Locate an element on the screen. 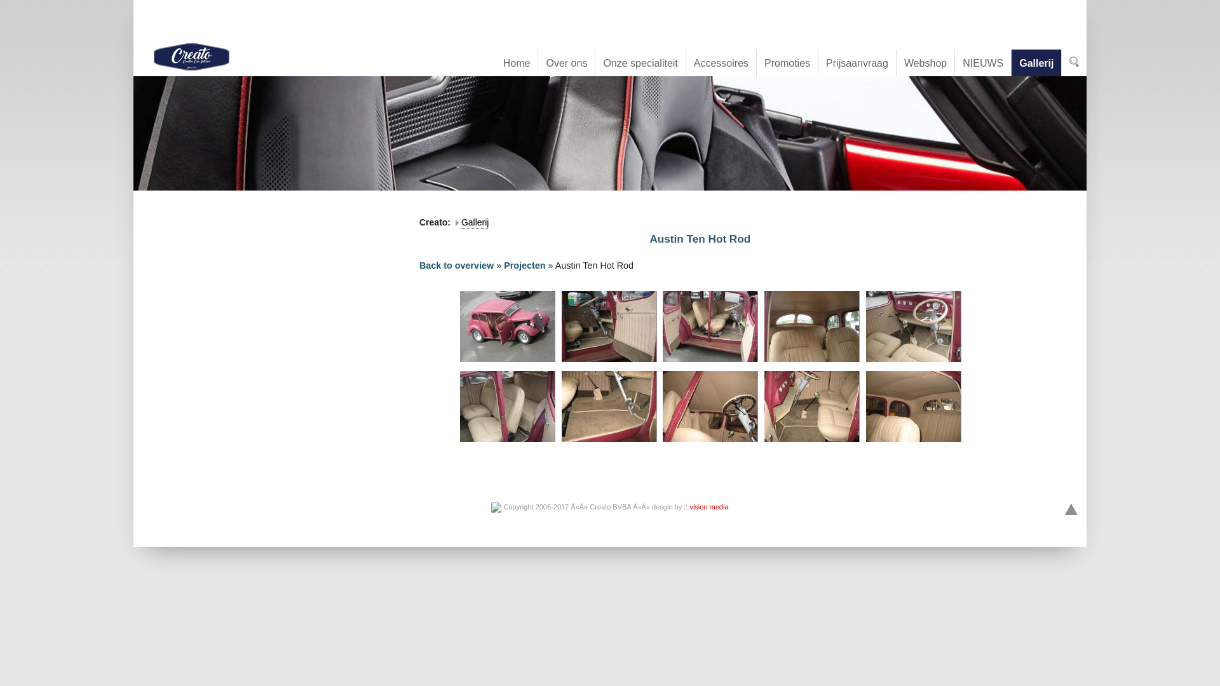  :: vision media is located at coordinates (706, 507).